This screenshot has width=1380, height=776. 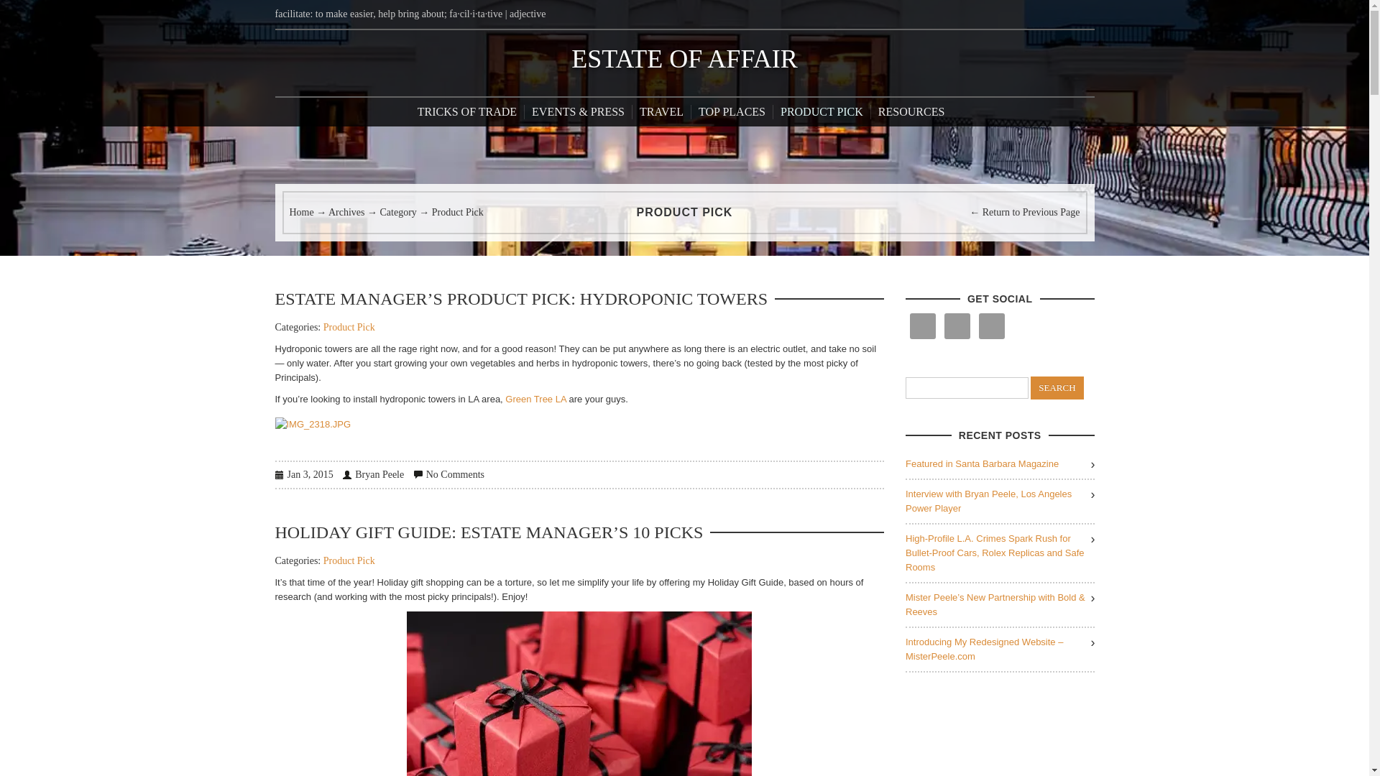 I want to click on TRAVEL, so click(x=661, y=112).